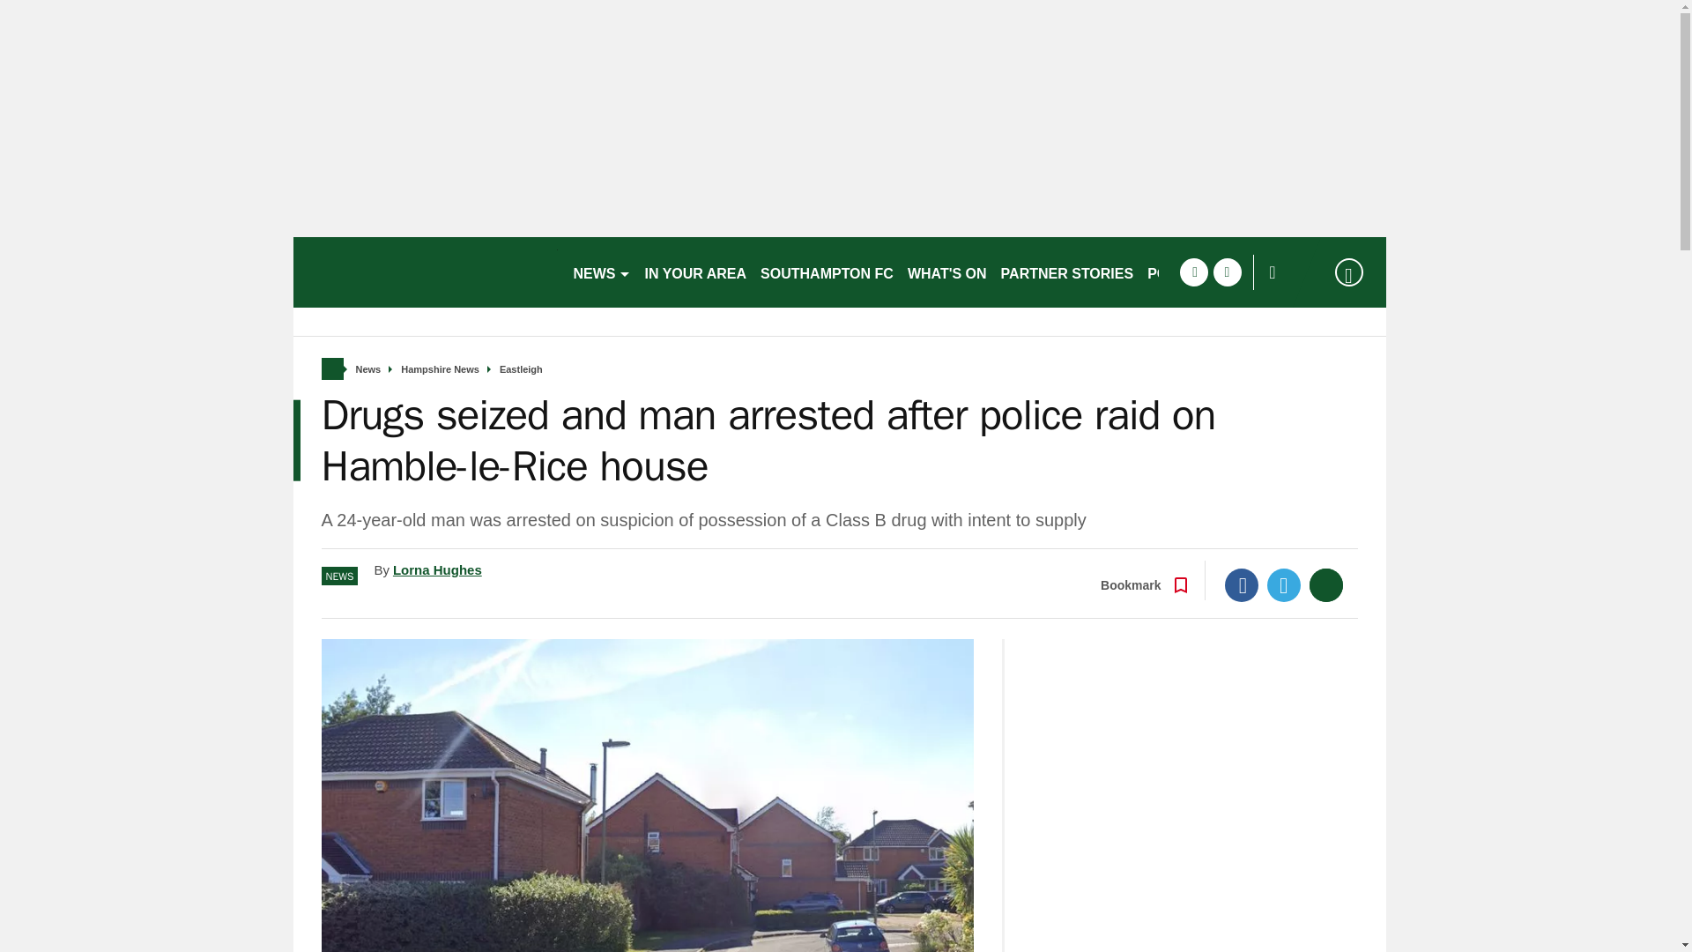 This screenshot has width=1692, height=952. What do you see at coordinates (425, 271) in the screenshot?
I see `hampshirelive` at bounding box center [425, 271].